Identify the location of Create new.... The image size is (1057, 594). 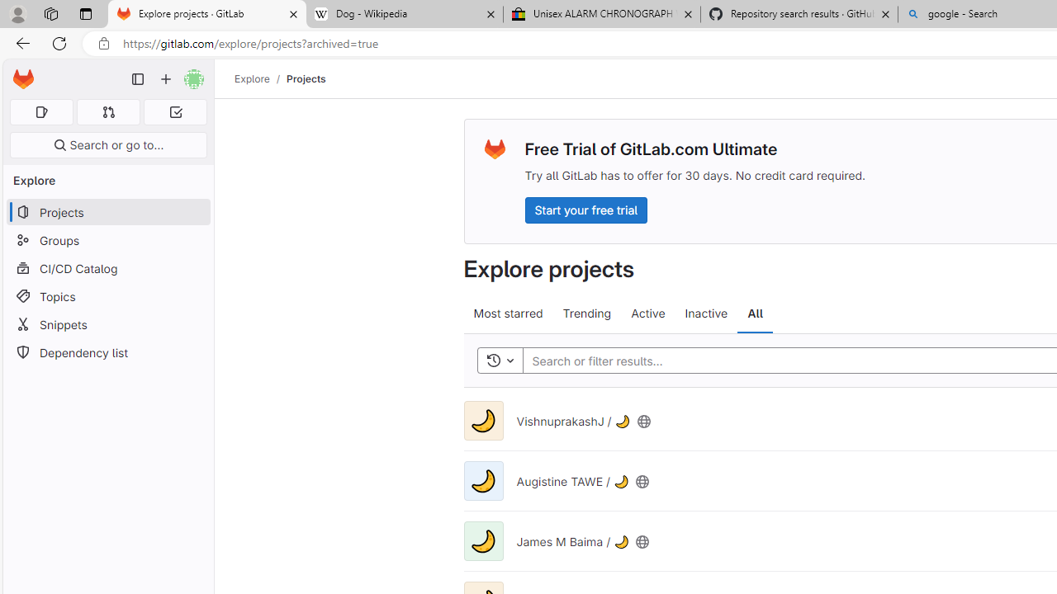
(166, 79).